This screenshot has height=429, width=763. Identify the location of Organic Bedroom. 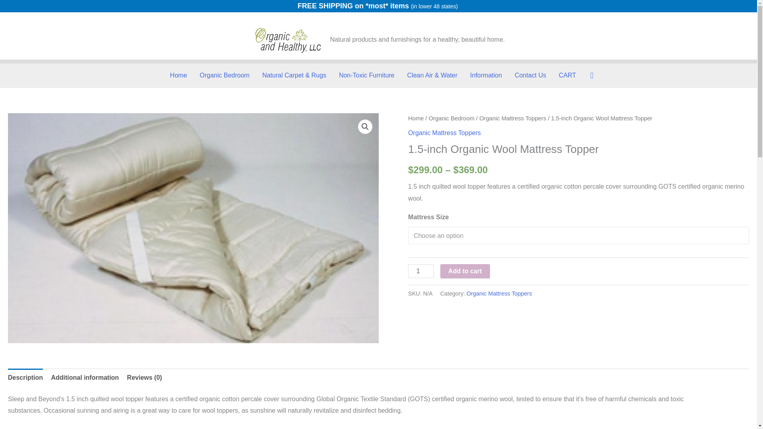
(225, 75).